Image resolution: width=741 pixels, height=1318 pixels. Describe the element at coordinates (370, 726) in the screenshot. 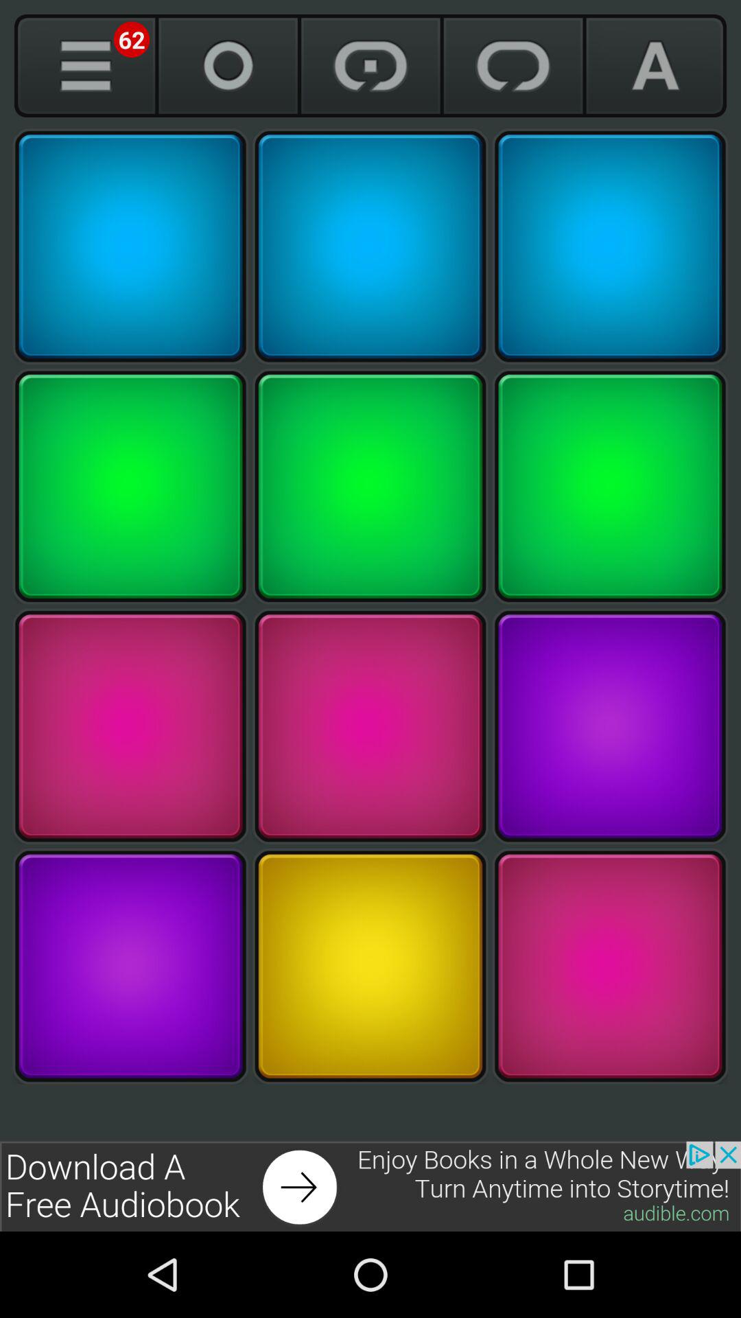

I see `select this color` at that location.